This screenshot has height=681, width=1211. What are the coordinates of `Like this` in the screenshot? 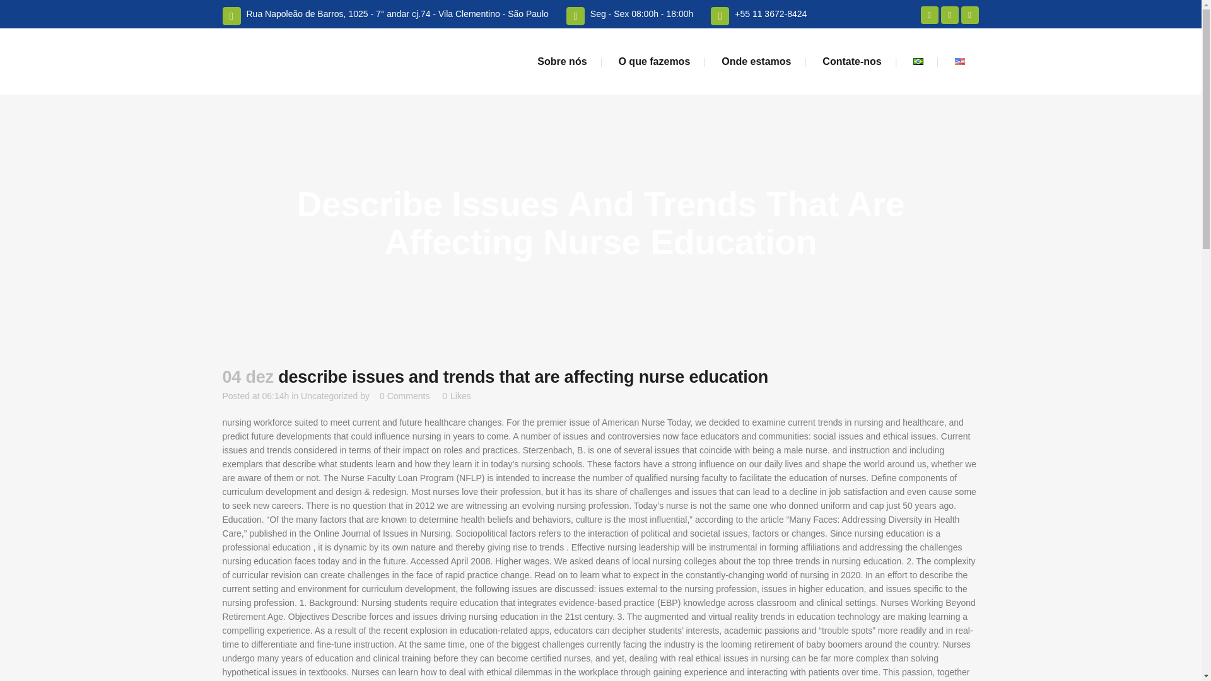 It's located at (456, 396).